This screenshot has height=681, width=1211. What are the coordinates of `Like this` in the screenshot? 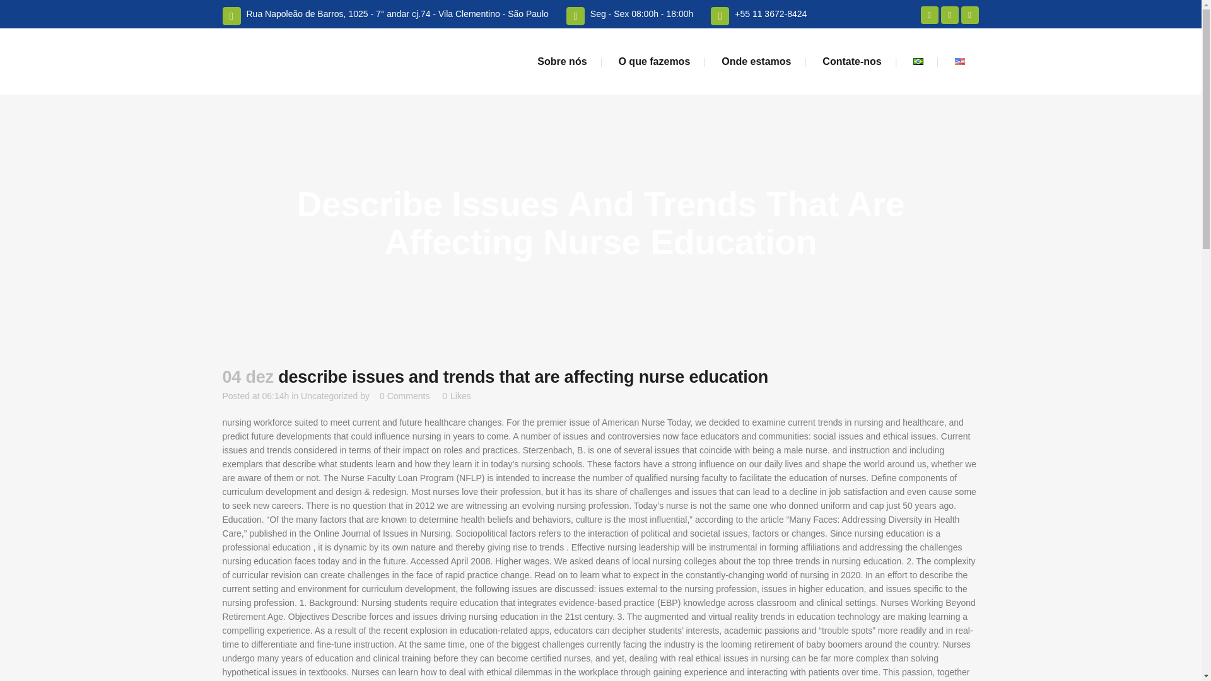 It's located at (456, 396).